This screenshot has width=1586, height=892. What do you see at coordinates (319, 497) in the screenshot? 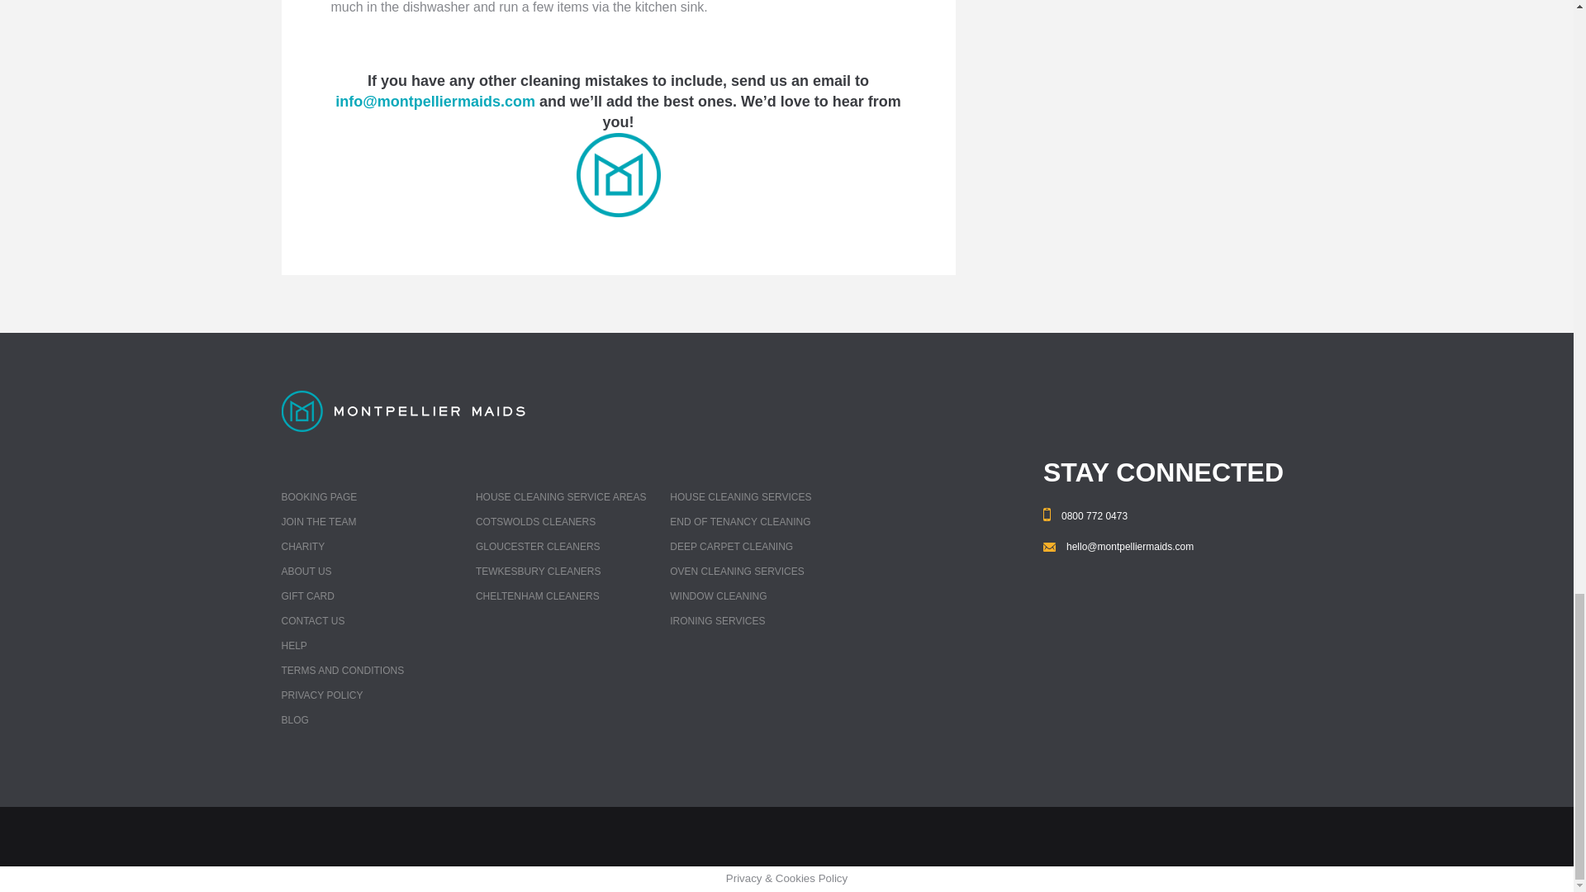
I see `BOOKING PAGE` at bounding box center [319, 497].